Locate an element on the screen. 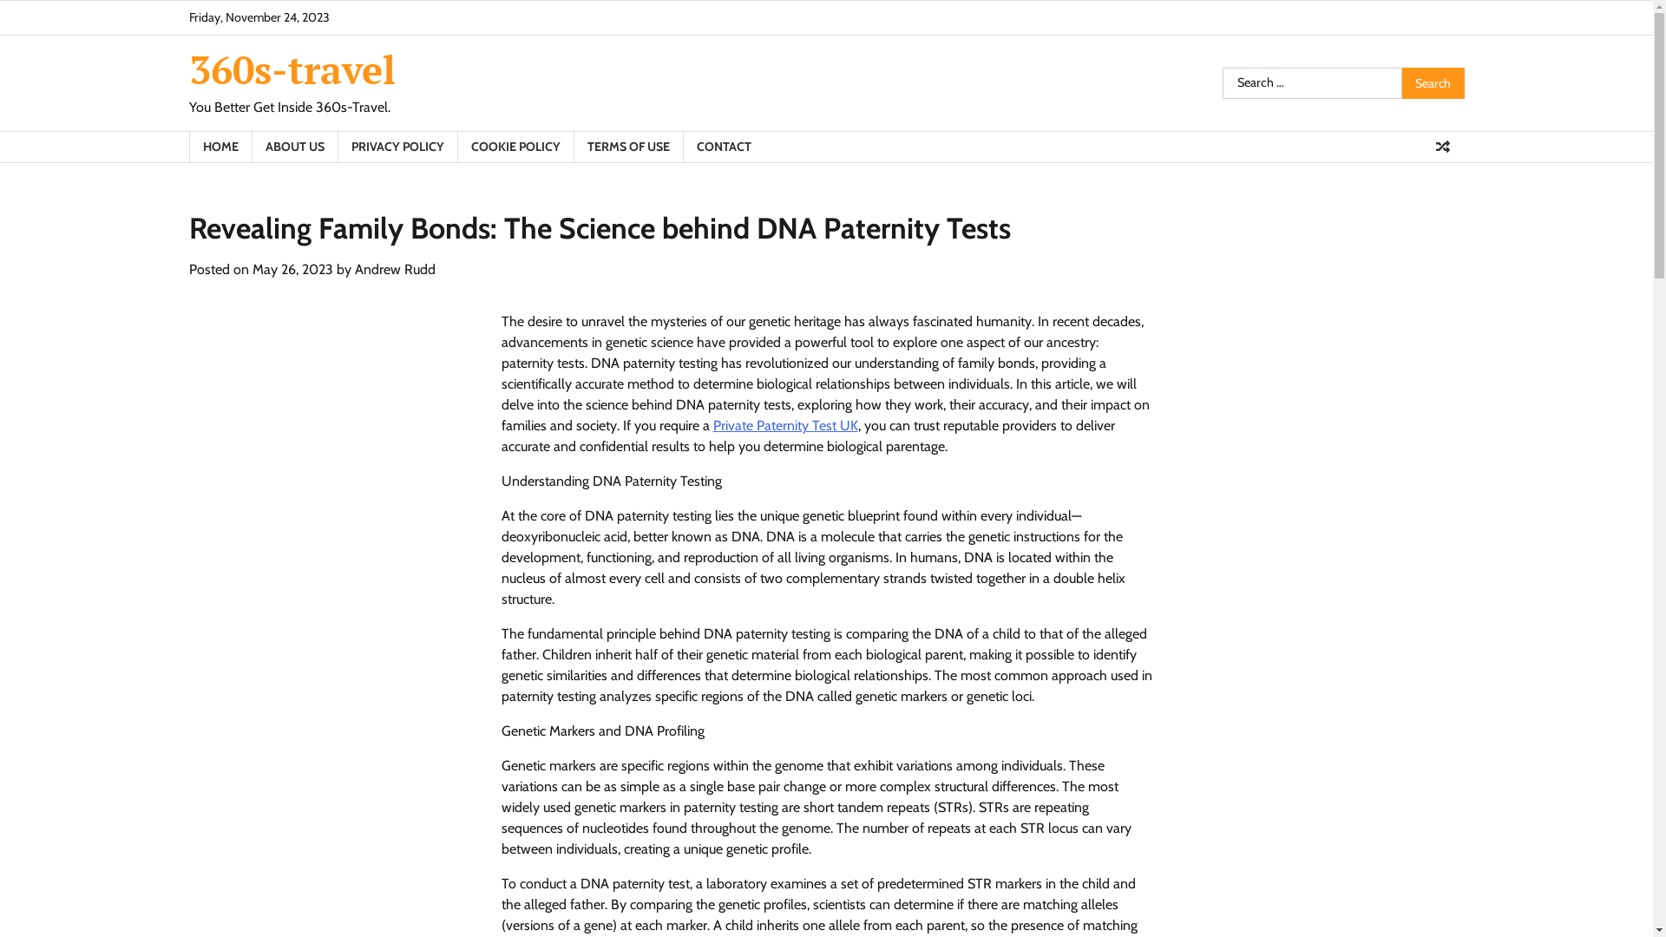 This screenshot has width=1666, height=937. Andrew Rudd is located at coordinates (394, 269).